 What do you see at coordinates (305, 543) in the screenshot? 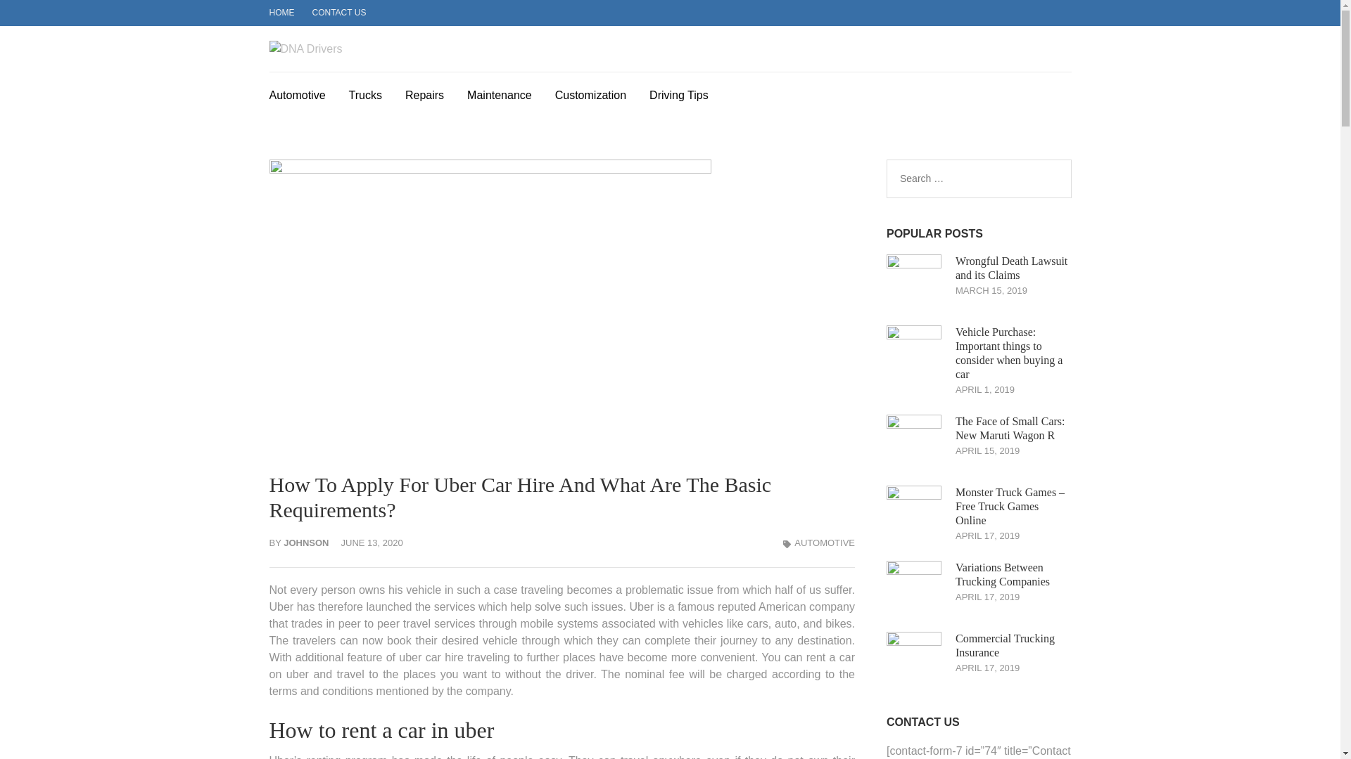
I see `JOHNSON` at bounding box center [305, 543].